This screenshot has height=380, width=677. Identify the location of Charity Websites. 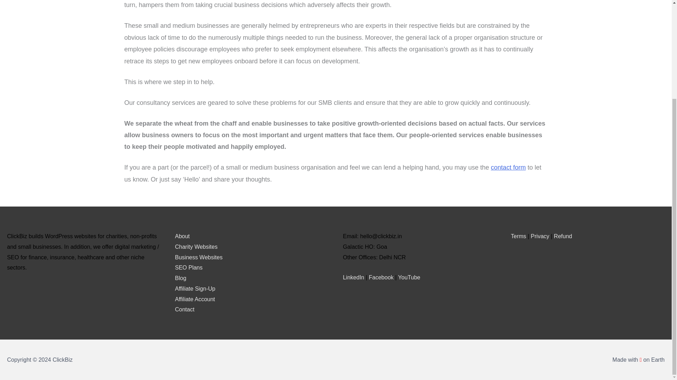
(196, 247).